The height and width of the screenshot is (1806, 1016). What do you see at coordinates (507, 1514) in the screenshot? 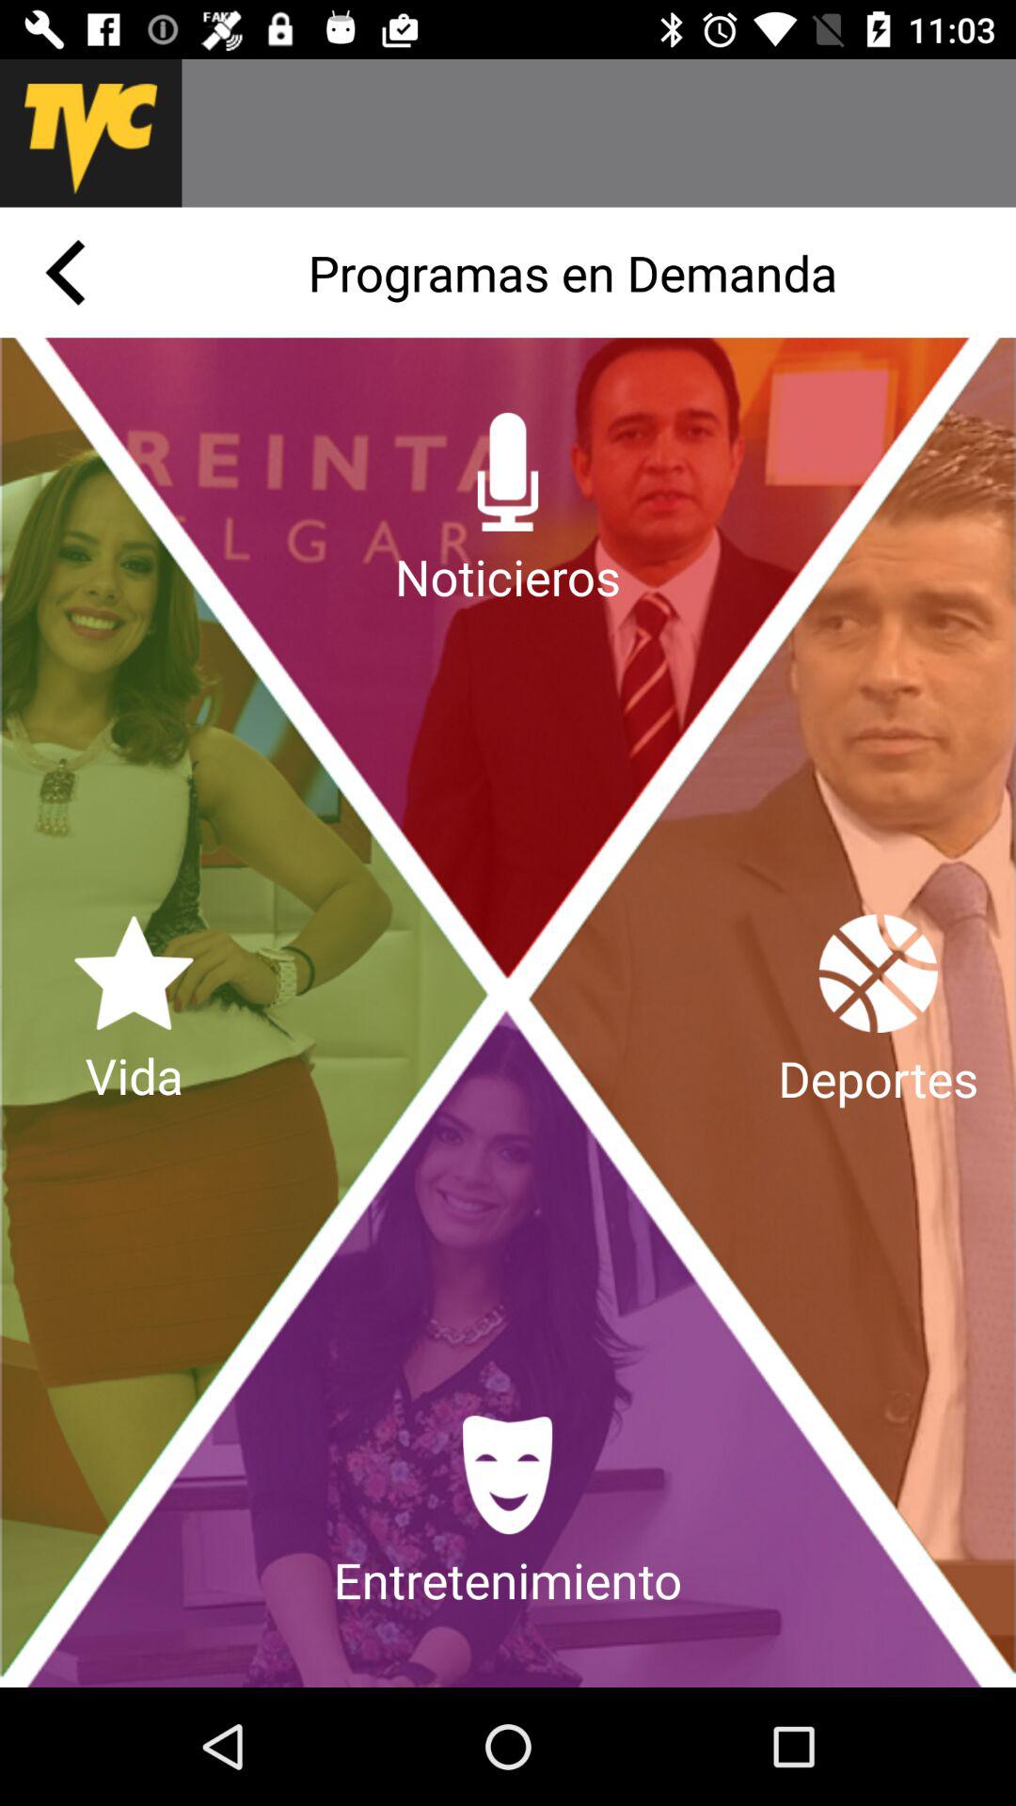
I see `press the entretenimiento icon` at bounding box center [507, 1514].